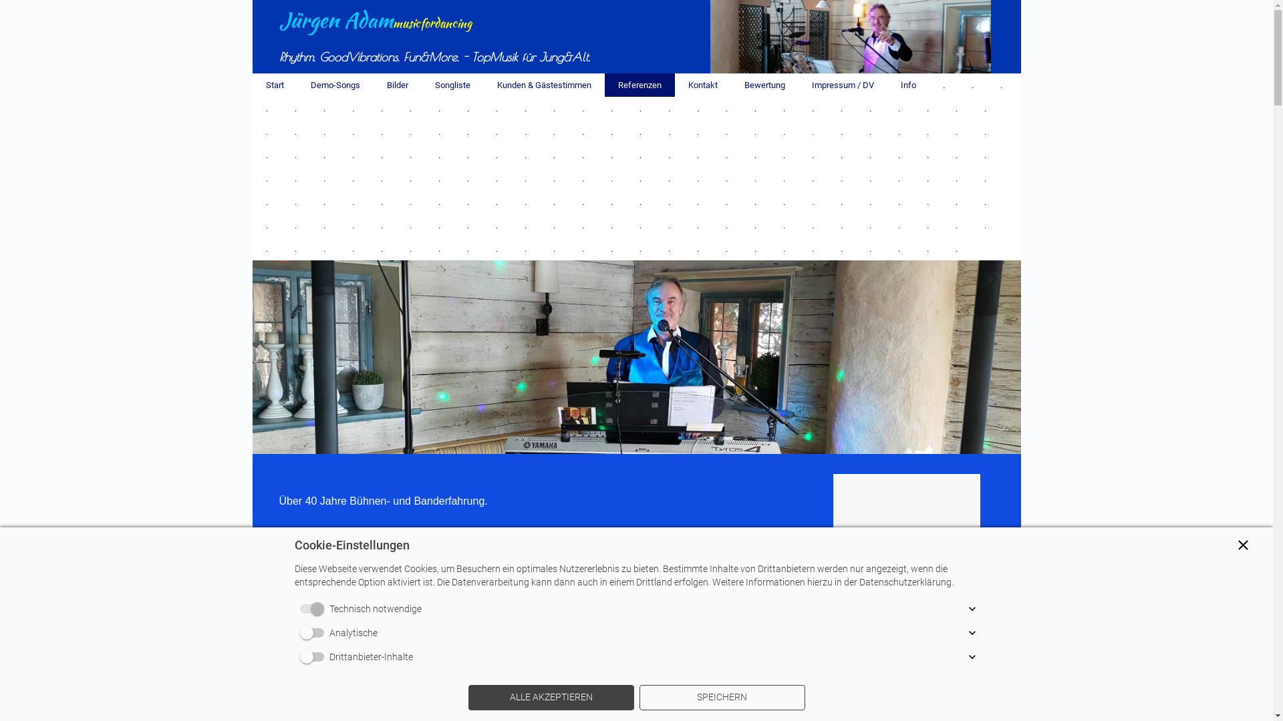  What do you see at coordinates (957, 155) in the screenshot?
I see `.` at bounding box center [957, 155].